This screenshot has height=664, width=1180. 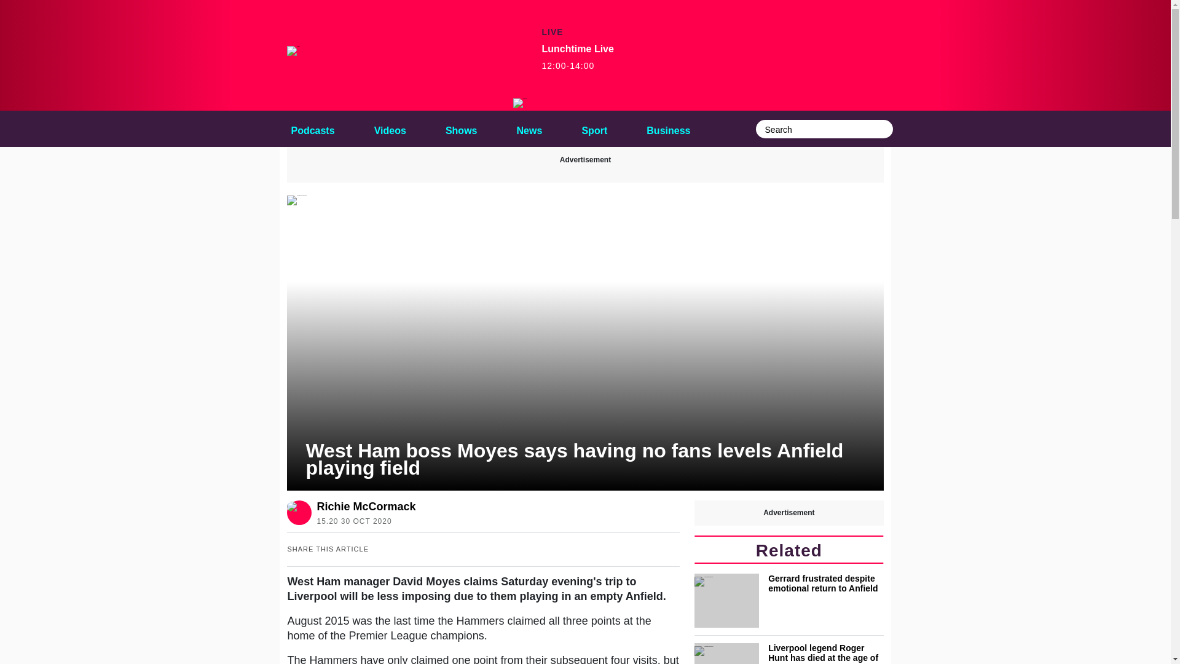 What do you see at coordinates (668, 128) in the screenshot?
I see `Business` at bounding box center [668, 128].